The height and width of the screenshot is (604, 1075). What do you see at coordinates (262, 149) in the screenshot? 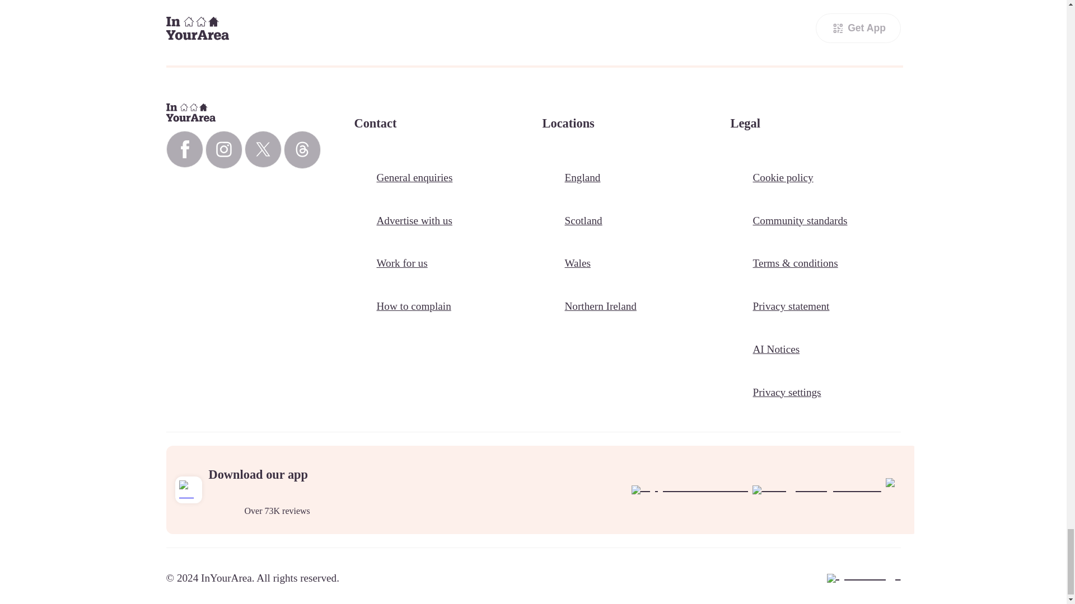
I see `InYourArea X` at bounding box center [262, 149].